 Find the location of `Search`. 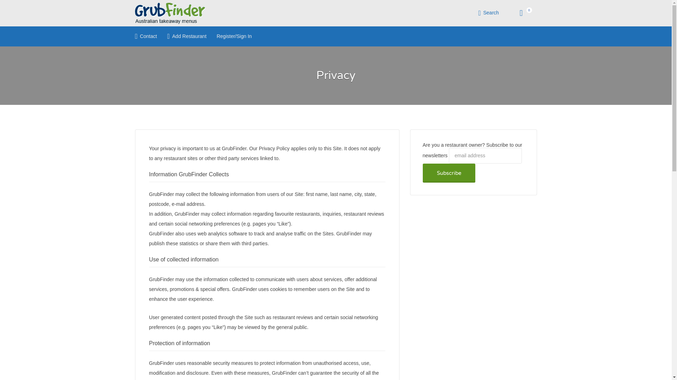

Search is located at coordinates (489, 13).